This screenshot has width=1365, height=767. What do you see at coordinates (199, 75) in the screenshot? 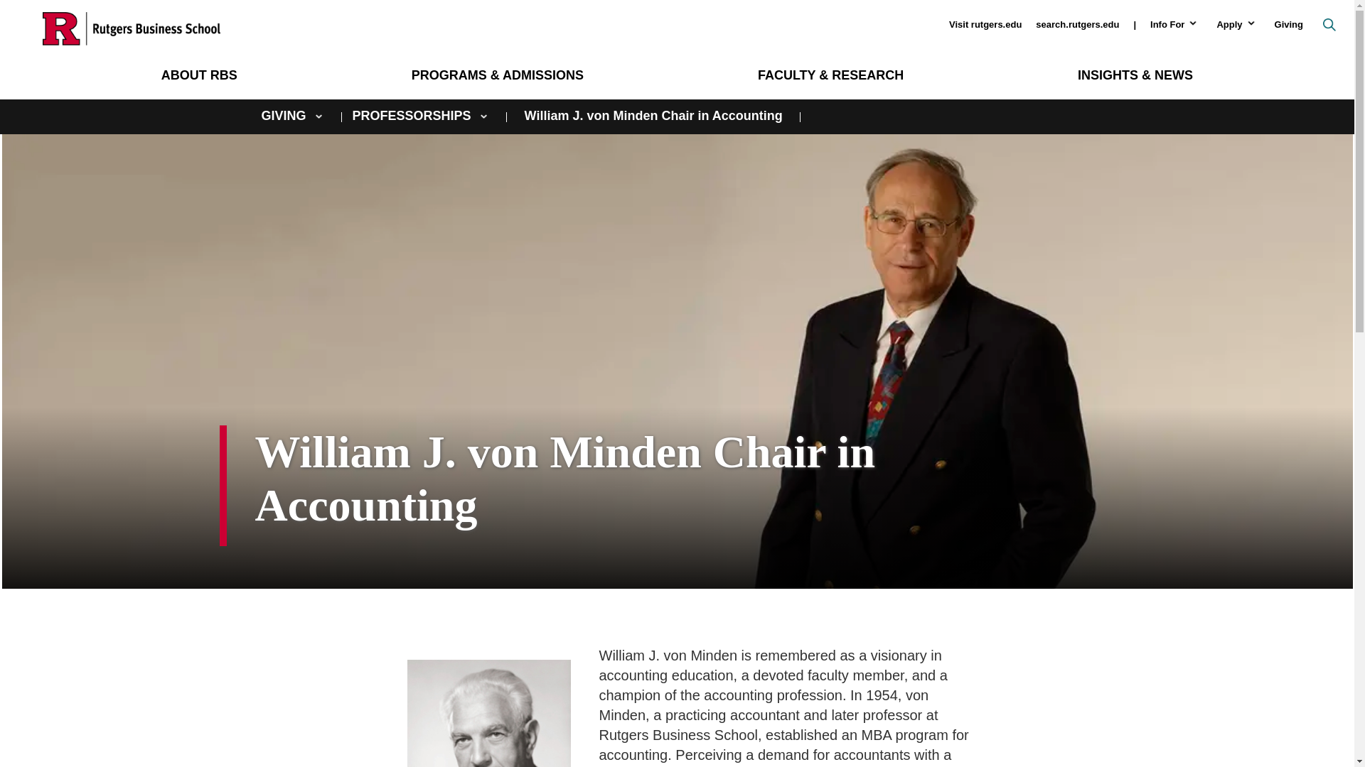
I see `ABOUT RBS` at bounding box center [199, 75].